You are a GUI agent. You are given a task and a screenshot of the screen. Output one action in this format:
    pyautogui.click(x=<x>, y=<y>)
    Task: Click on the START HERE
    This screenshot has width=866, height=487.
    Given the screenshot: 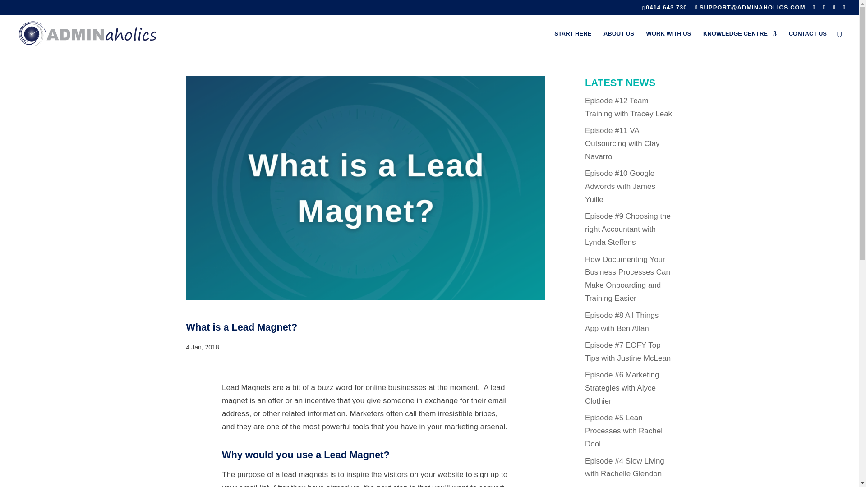 What is the action you would take?
    pyautogui.click(x=573, y=42)
    